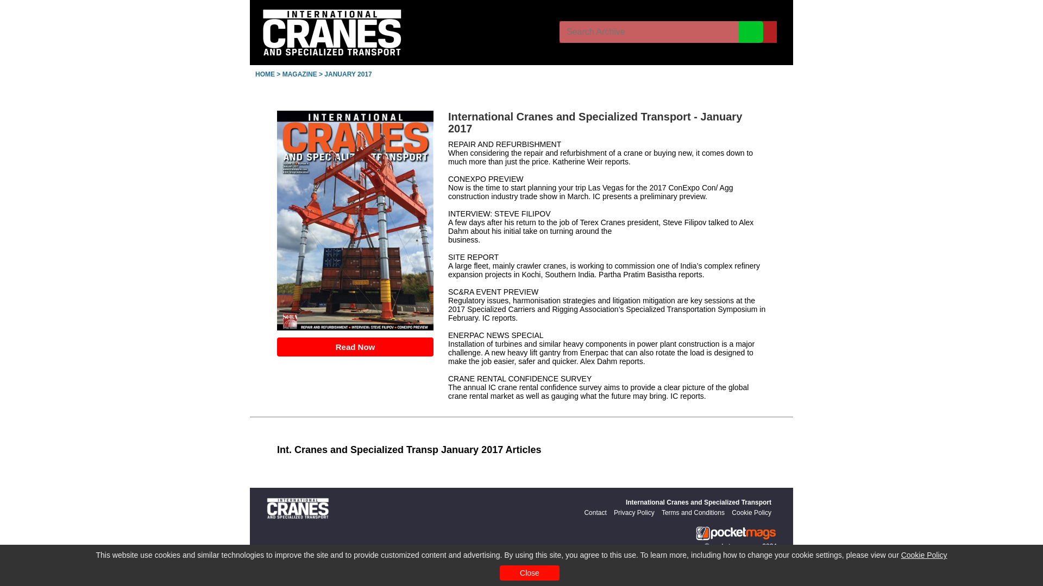 Image resolution: width=1043 pixels, height=586 pixels. Describe the element at coordinates (529, 573) in the screenshot. I see `Close` at that location.